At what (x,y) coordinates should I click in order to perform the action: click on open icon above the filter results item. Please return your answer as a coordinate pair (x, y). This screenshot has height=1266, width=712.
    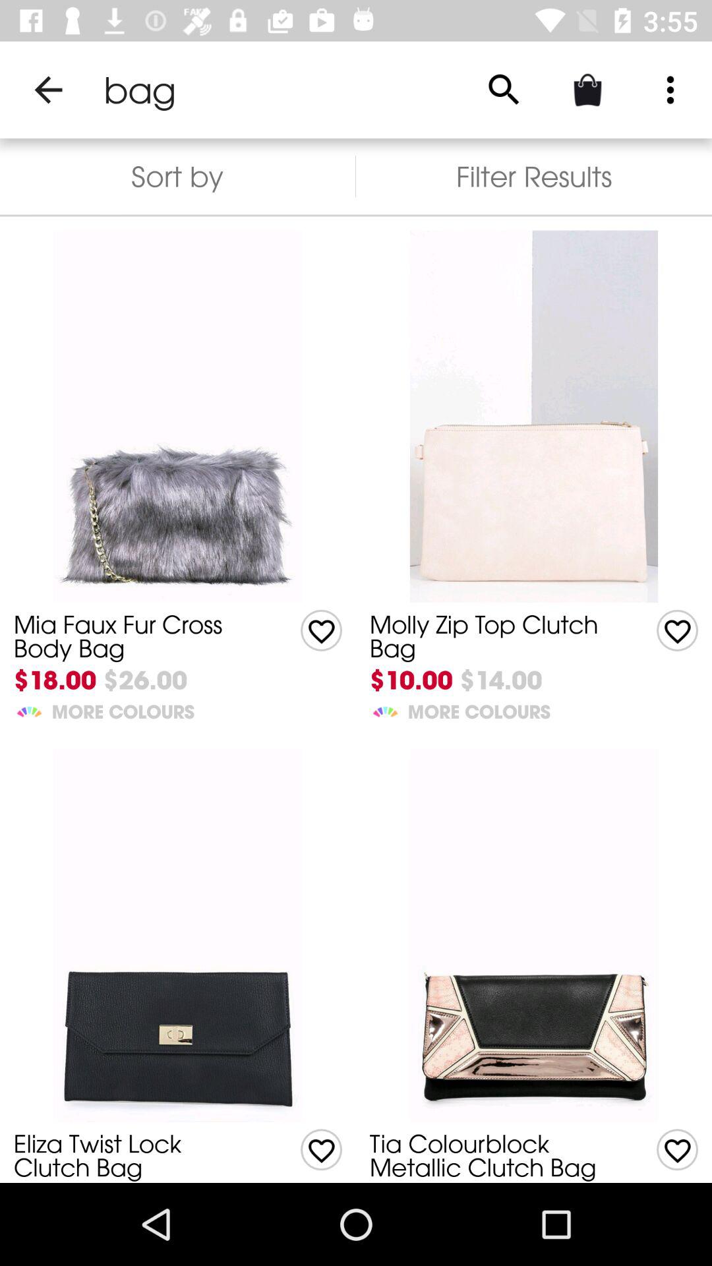
    Looking at the image, I should click on (504, 90).